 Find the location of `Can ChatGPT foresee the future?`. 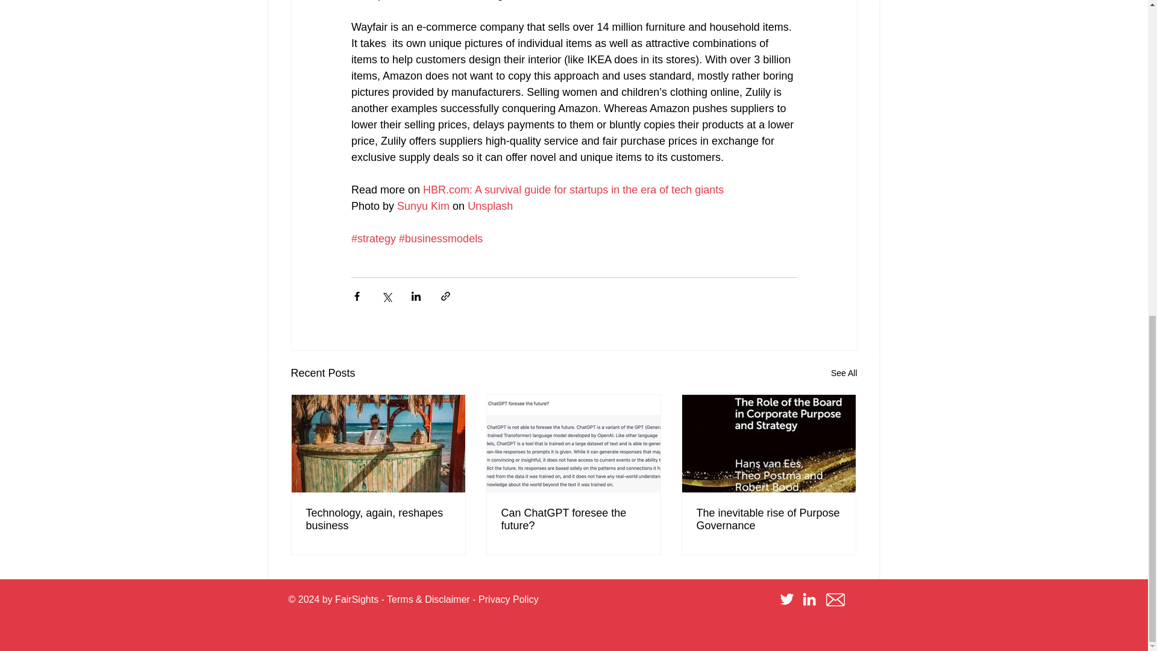

Can ChatGPT foresee the future? is located at coordinates (573, 520).